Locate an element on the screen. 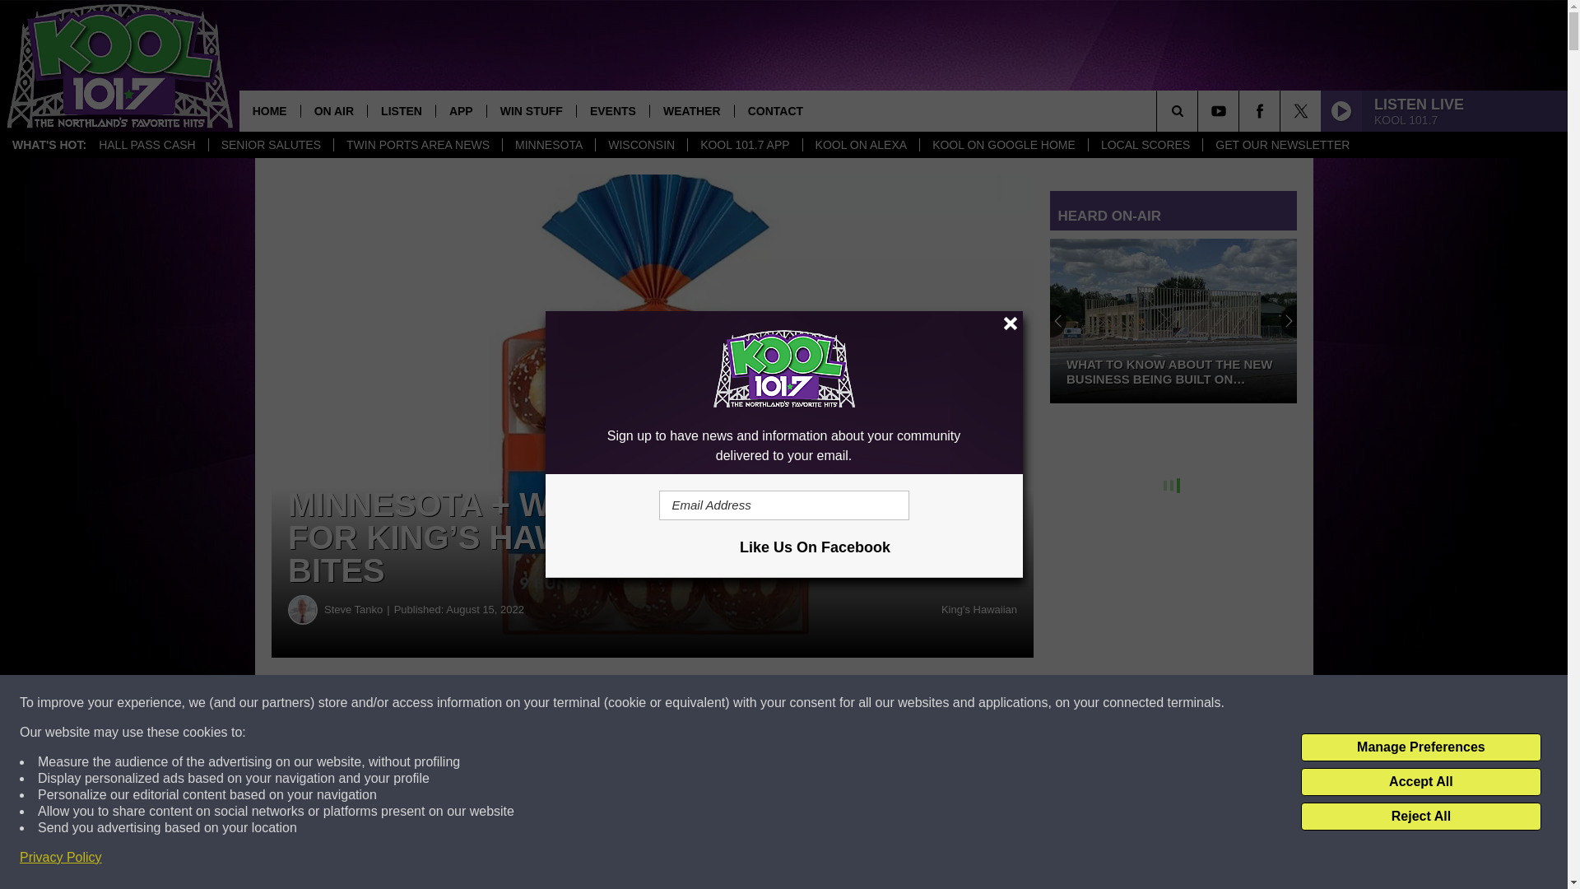  LISTEN is located at coordinates (401, 110).